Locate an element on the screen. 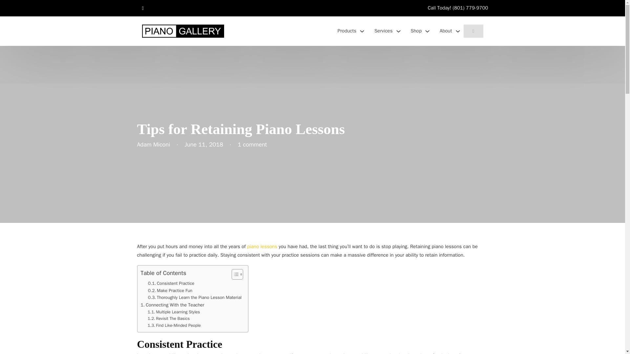 The image size is (630, 354). Shop is located at coordinates (416, 31).